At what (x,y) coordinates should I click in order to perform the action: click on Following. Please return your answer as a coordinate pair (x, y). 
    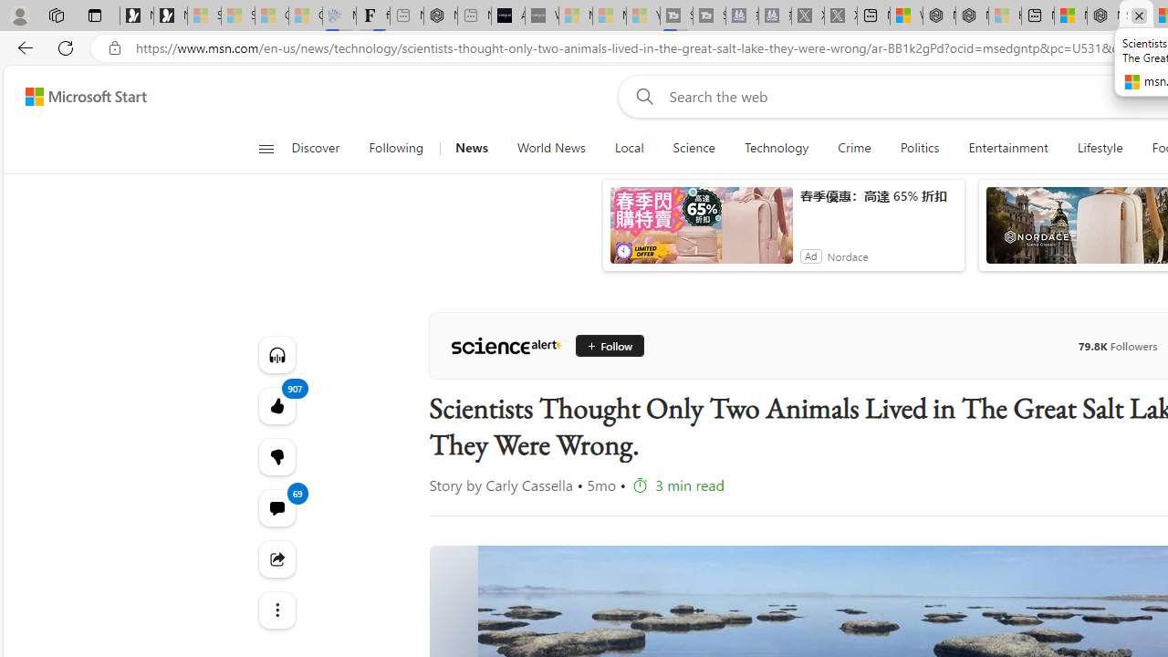
    Looking at the image, I should click on (396, 148).